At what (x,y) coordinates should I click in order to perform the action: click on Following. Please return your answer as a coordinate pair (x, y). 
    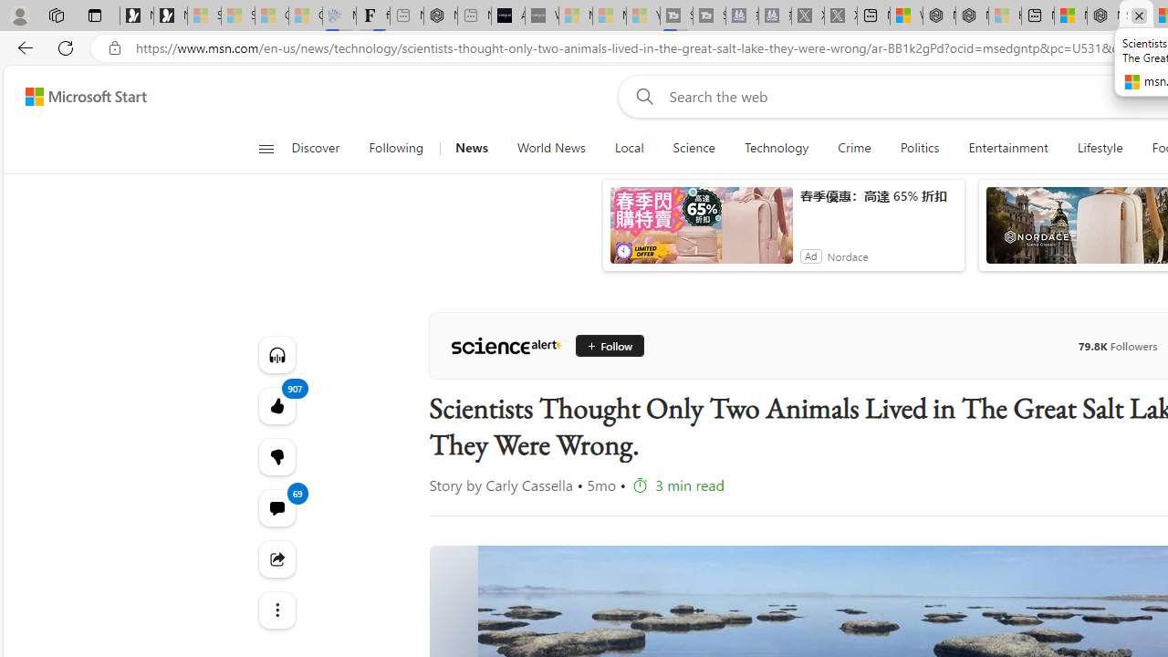
    Looking at the image, I should click on (396, 148).